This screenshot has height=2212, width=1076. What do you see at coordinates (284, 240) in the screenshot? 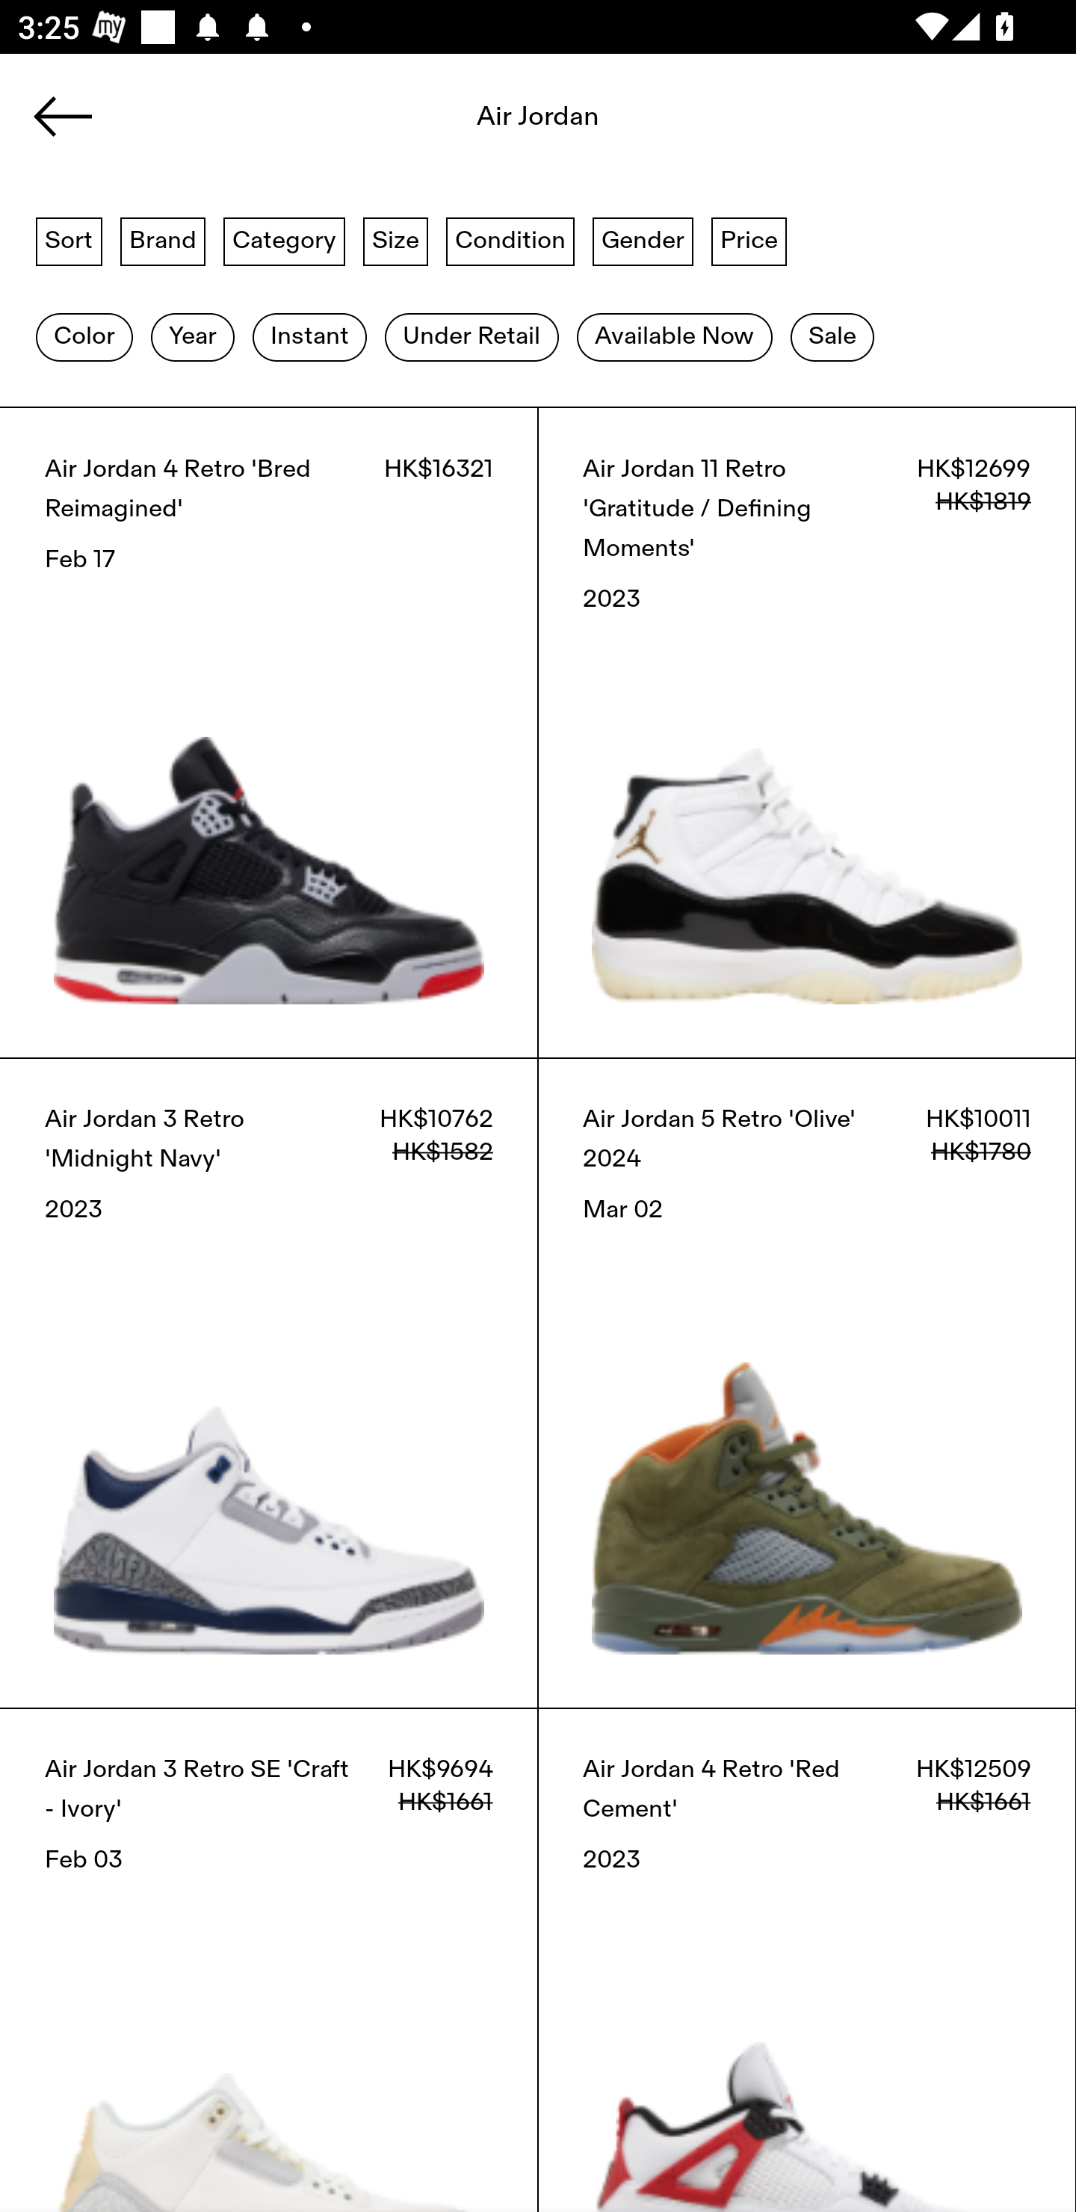
I see `Category` at bounding box center [284, 240].